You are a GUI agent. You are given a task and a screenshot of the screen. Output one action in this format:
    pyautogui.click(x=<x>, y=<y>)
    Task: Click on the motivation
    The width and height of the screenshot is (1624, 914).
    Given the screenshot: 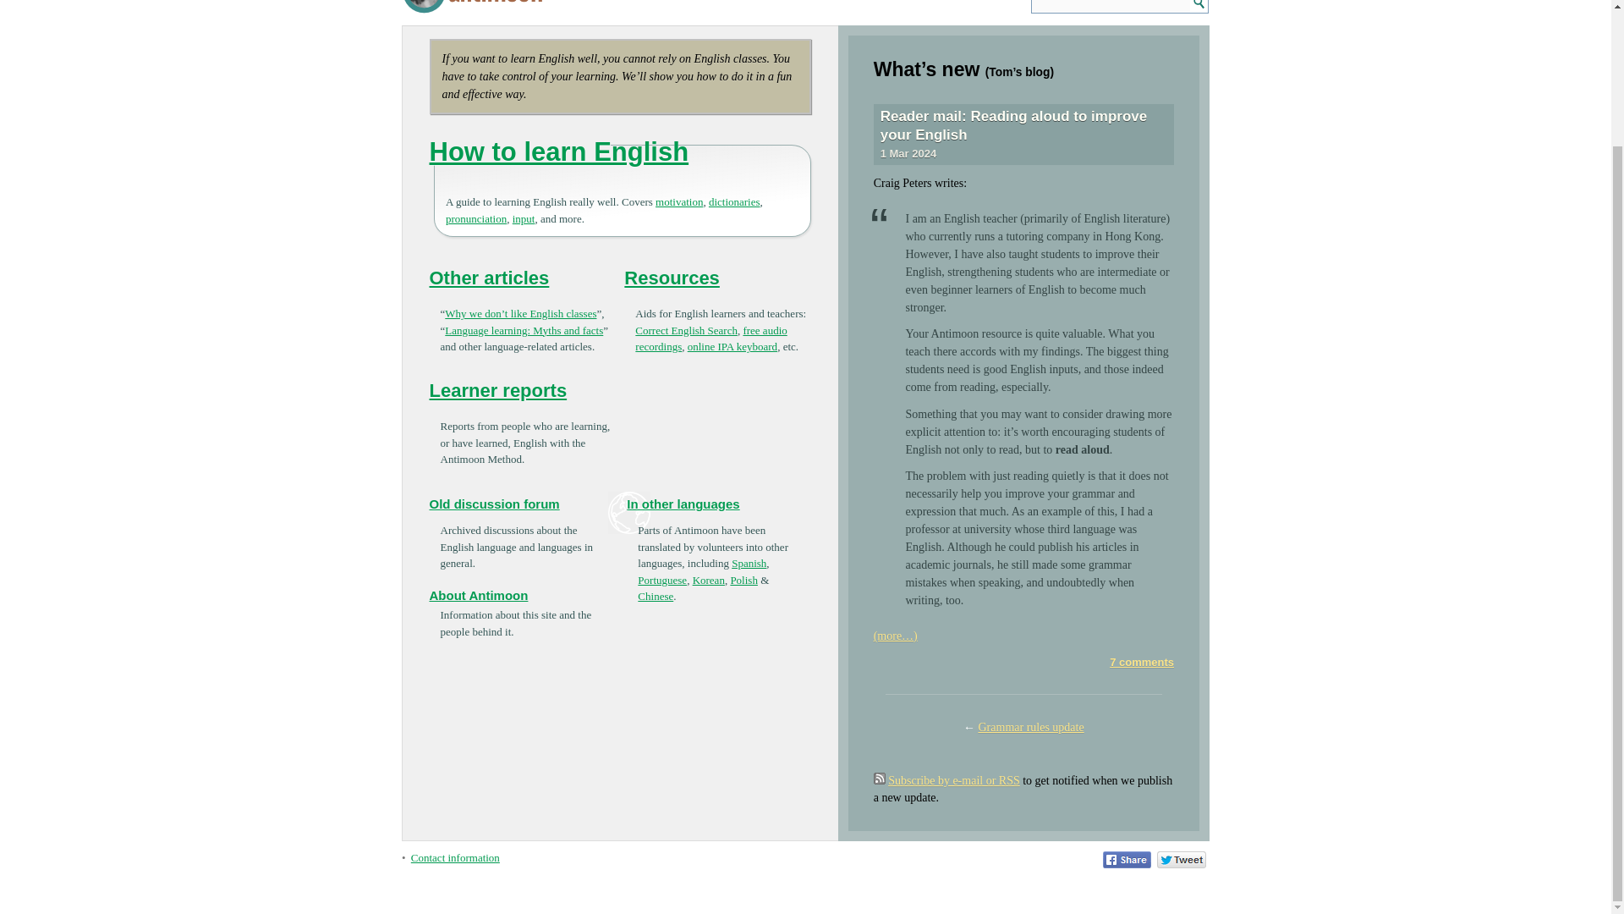 What is the action you would take?
    pyautogui.click(x=679, y=201)
    